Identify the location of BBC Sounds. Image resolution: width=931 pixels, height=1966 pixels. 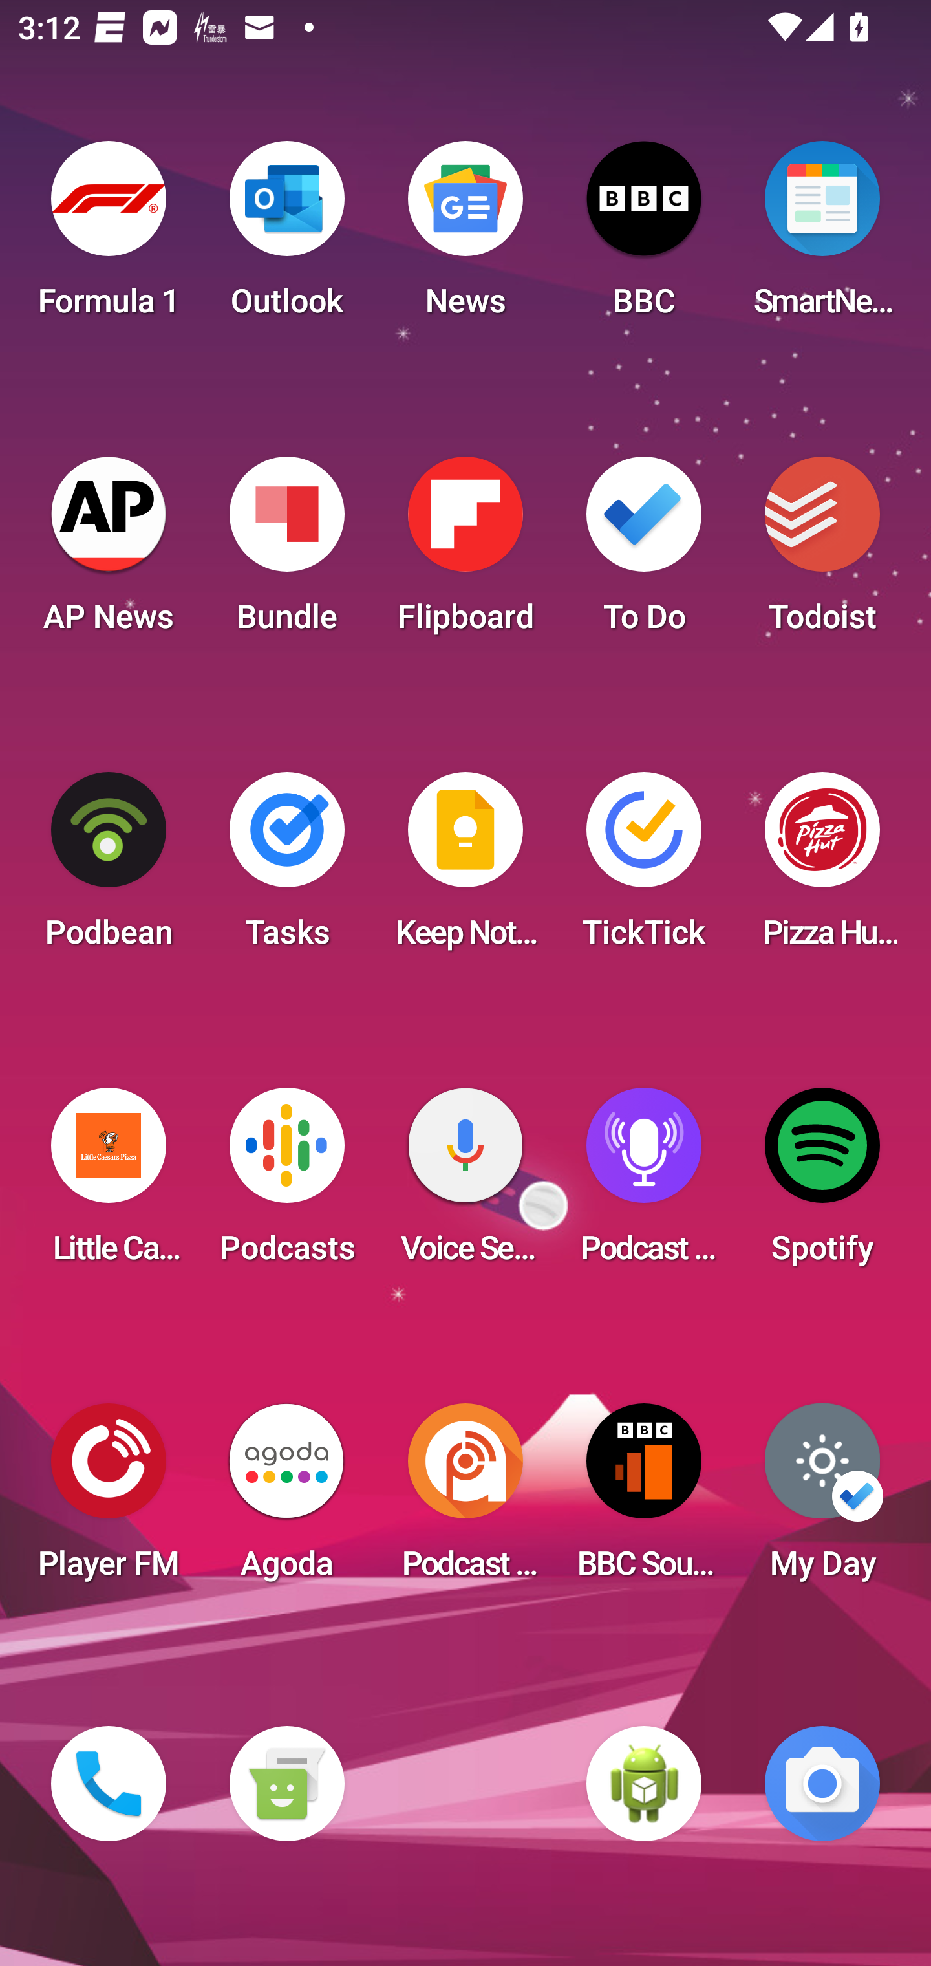
(644, 1499).